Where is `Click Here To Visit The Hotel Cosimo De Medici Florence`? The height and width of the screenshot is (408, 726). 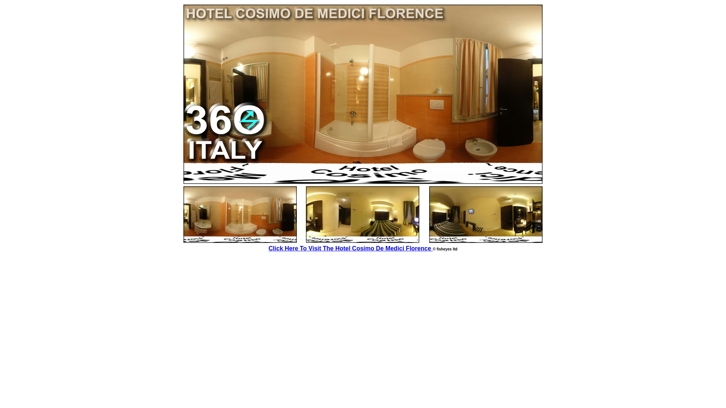 Click Here To Visit The Hotel Cosimo De Medici Florence is located at coordinates (351, 249).